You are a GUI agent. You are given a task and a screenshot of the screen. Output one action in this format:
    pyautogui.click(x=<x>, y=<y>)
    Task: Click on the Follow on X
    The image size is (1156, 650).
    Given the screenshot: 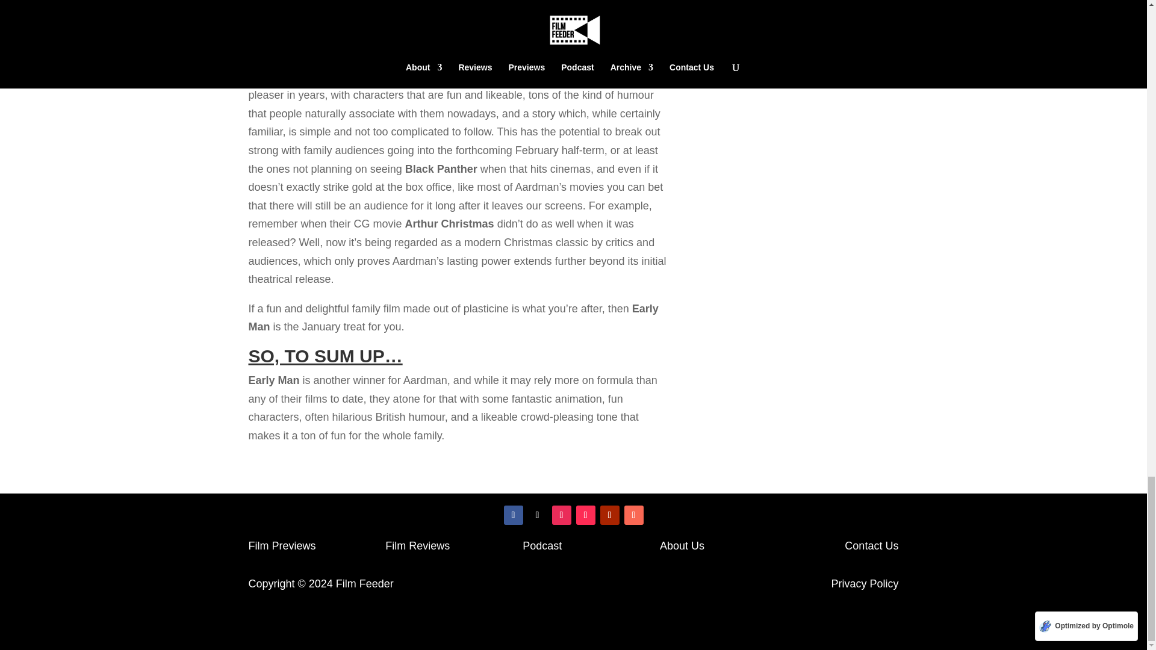 What is the action you would take?
    pyautogui.click(x=537, y=515)
    